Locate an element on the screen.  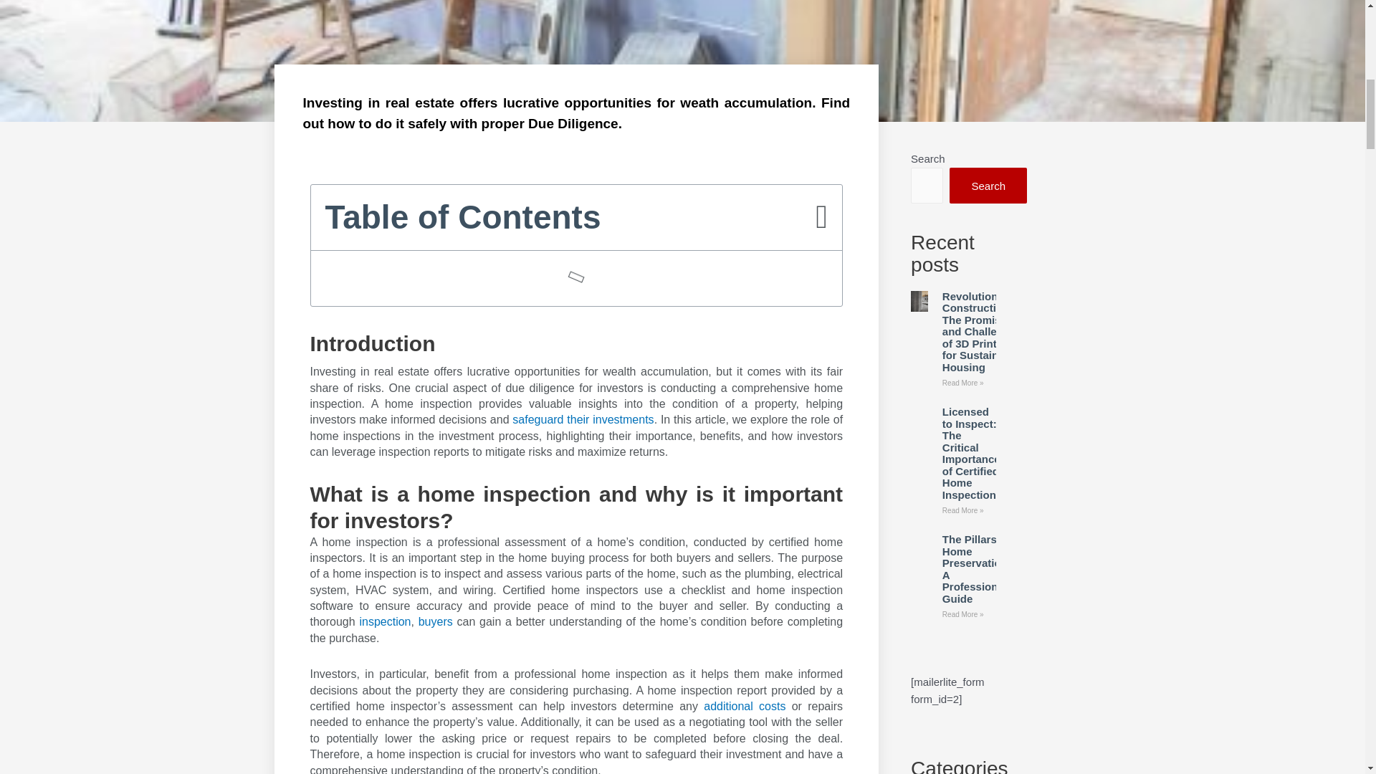
additional costs is located at coordinates (744, 706).